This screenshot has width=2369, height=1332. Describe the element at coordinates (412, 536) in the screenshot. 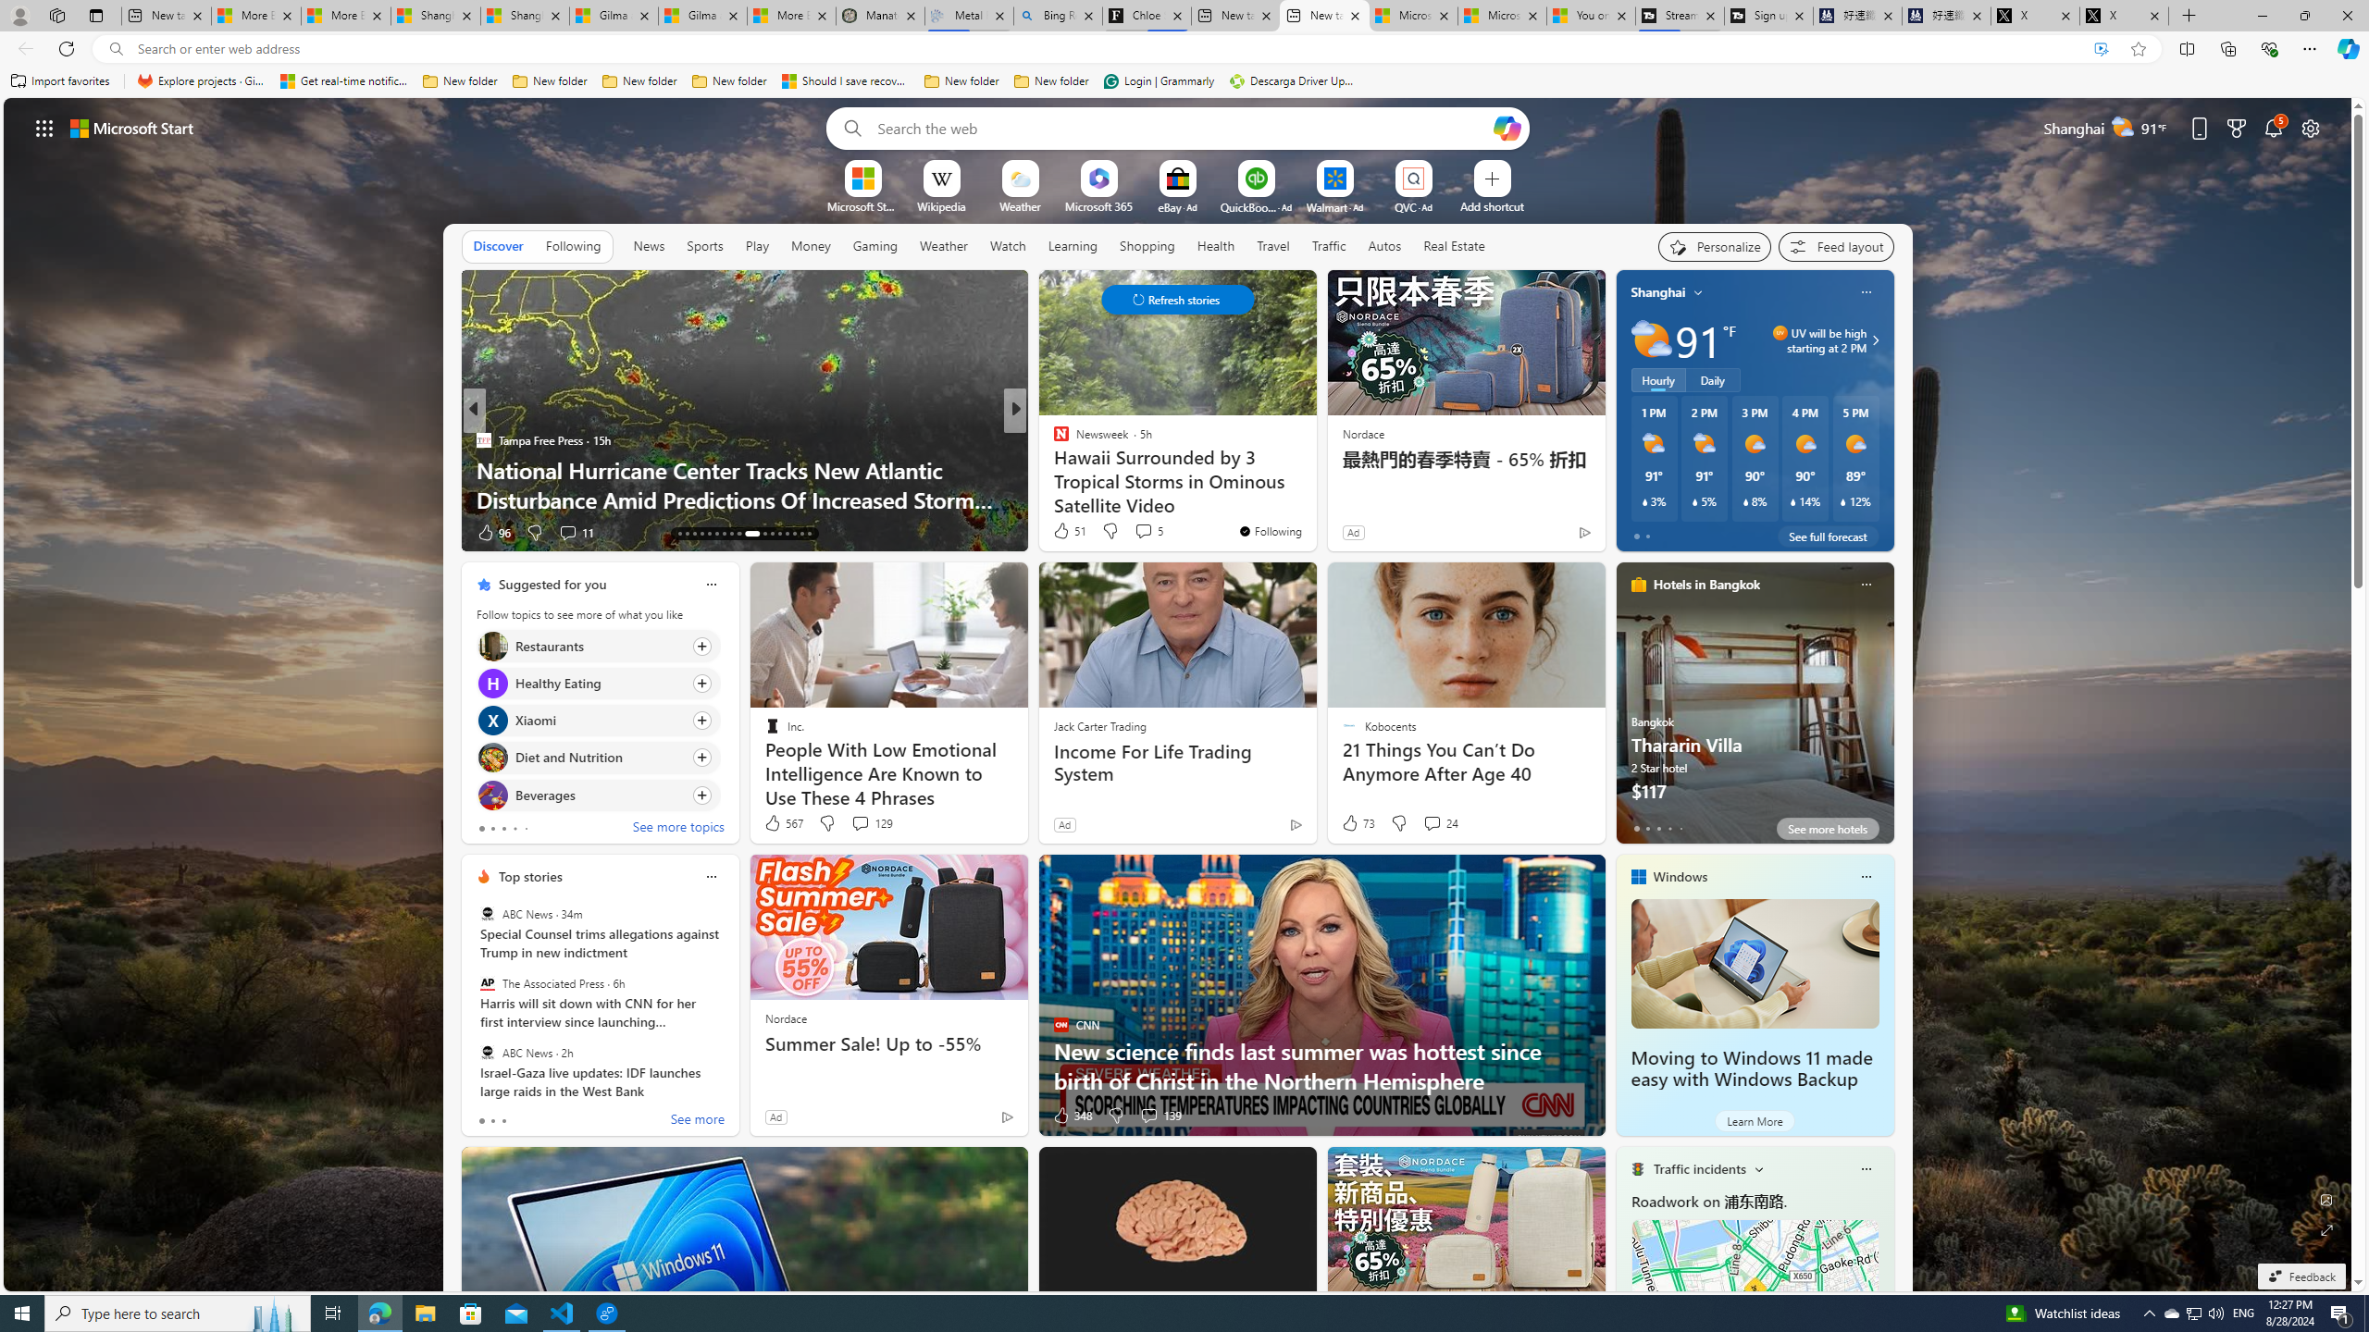

I see `You're following The Weather Channel` at that location.